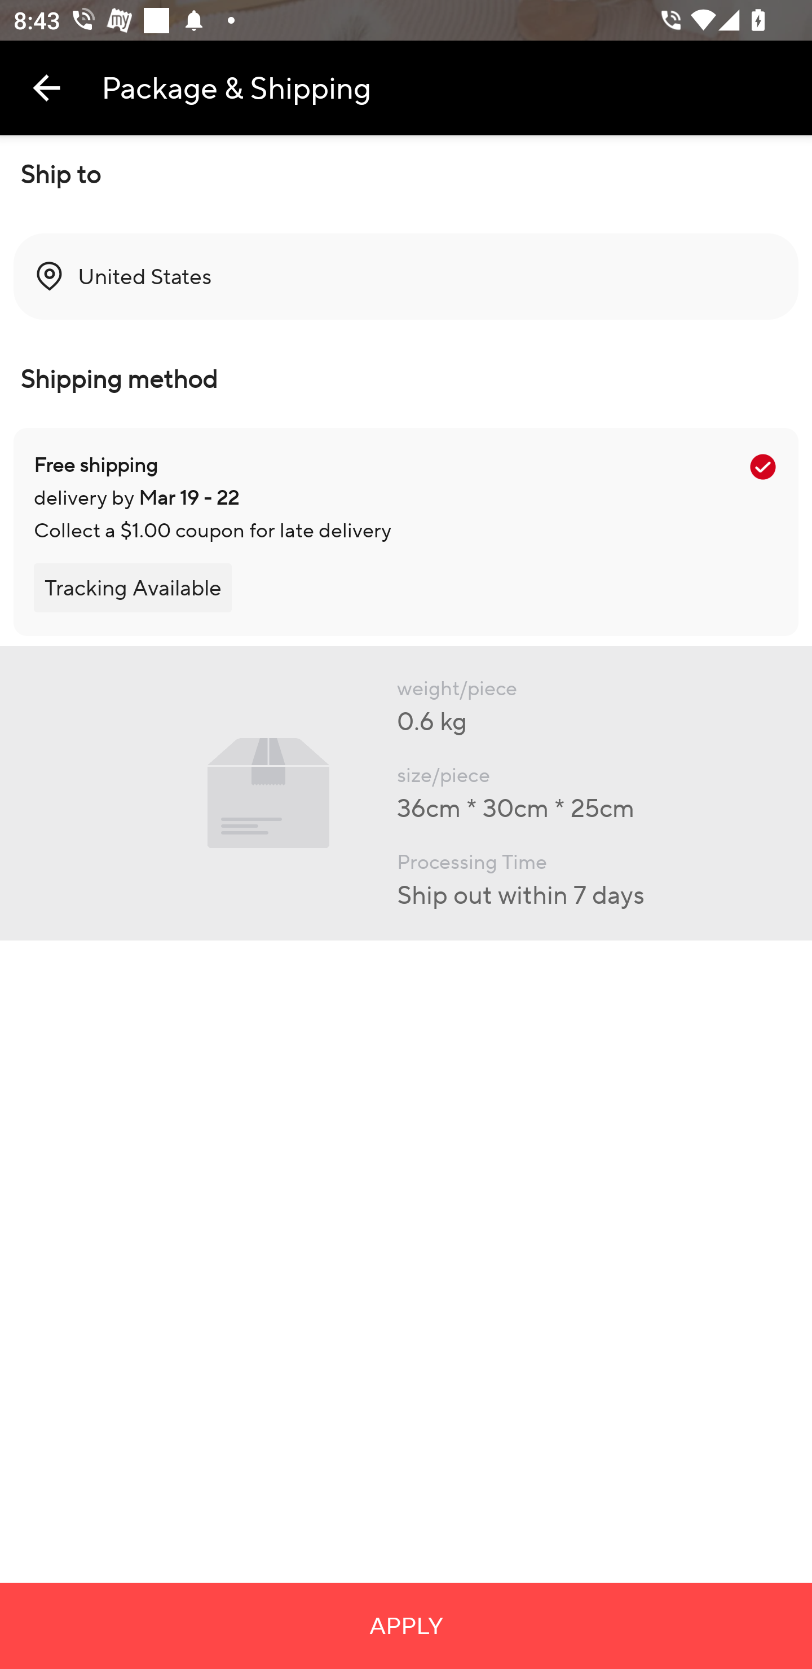 This screenshot has width=812, height=1669. I want to click on APPLY, so click(406, 1626).